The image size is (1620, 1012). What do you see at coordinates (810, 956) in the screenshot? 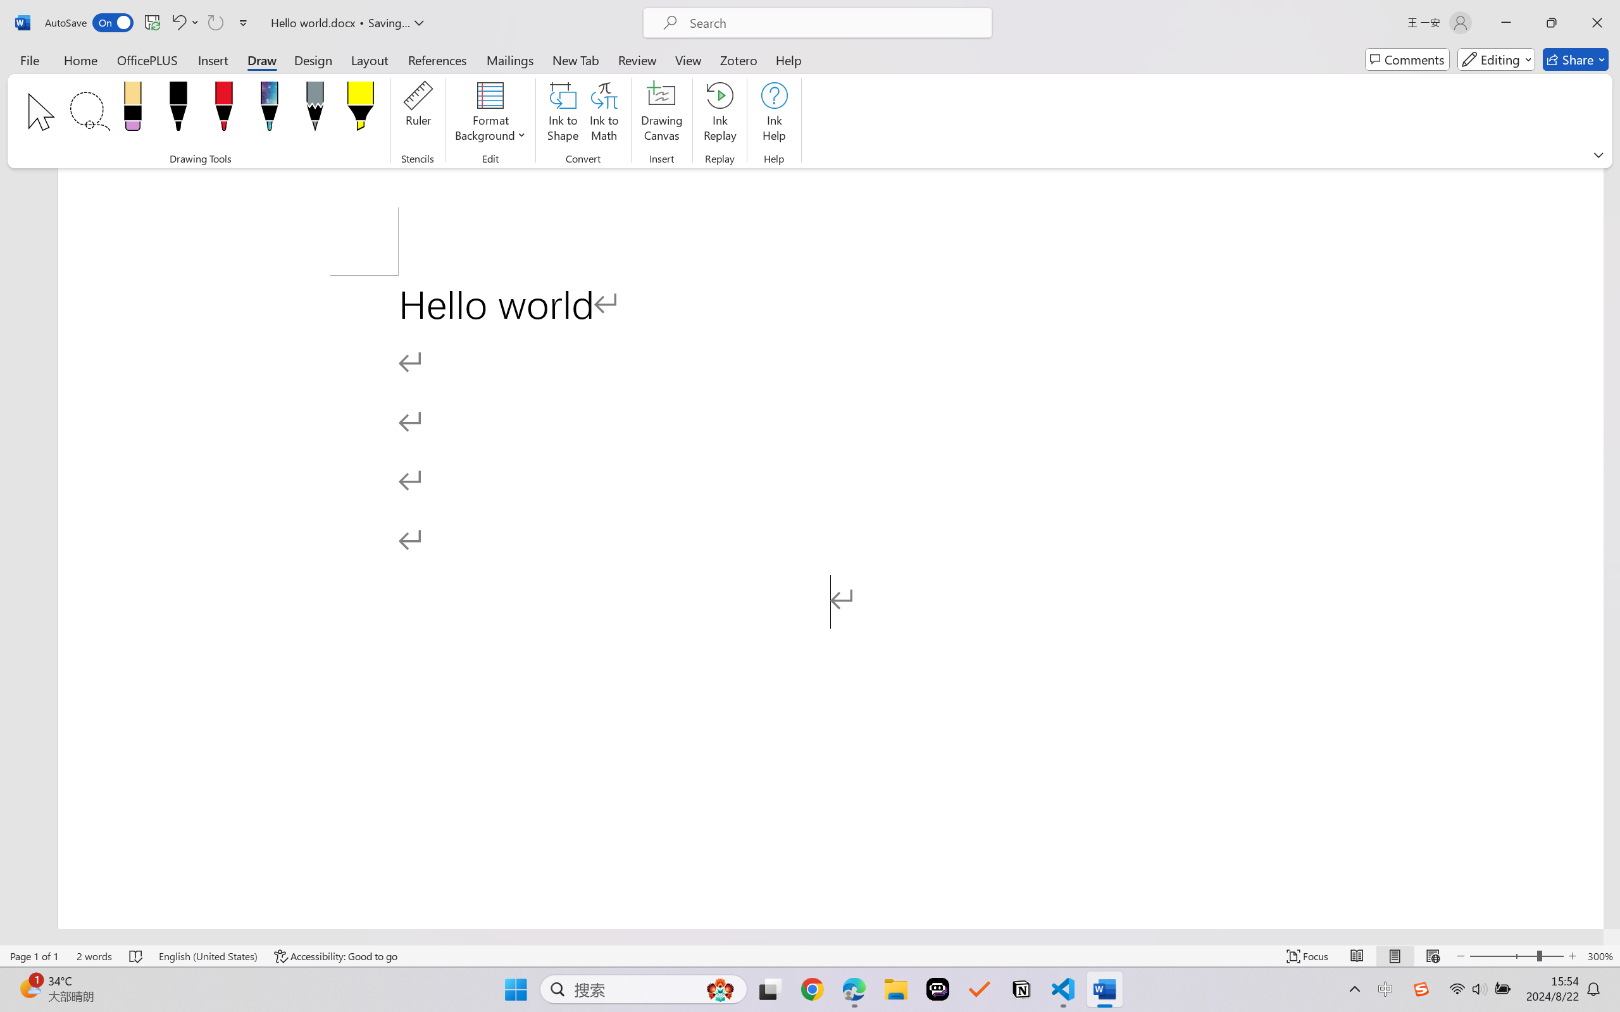
I see `Class: MsoCommandBar` at bounding box center [810, 956].